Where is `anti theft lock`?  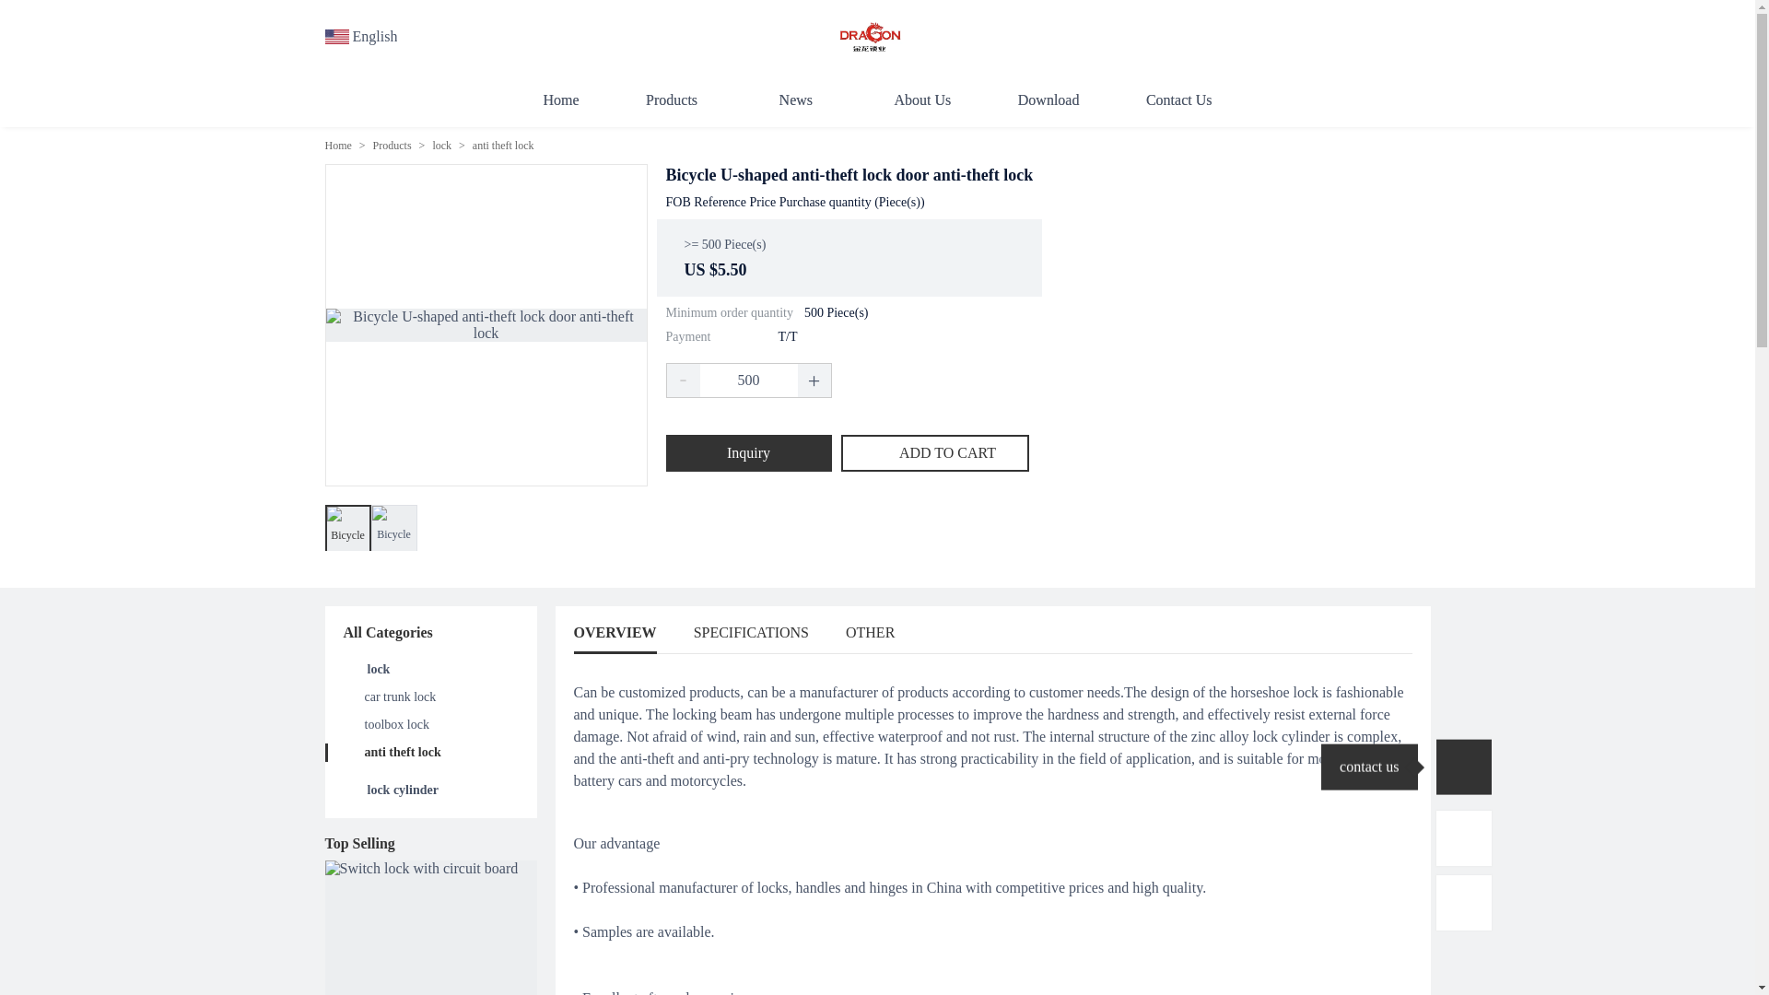
anti theft lock is located at coordinates (503, 146).